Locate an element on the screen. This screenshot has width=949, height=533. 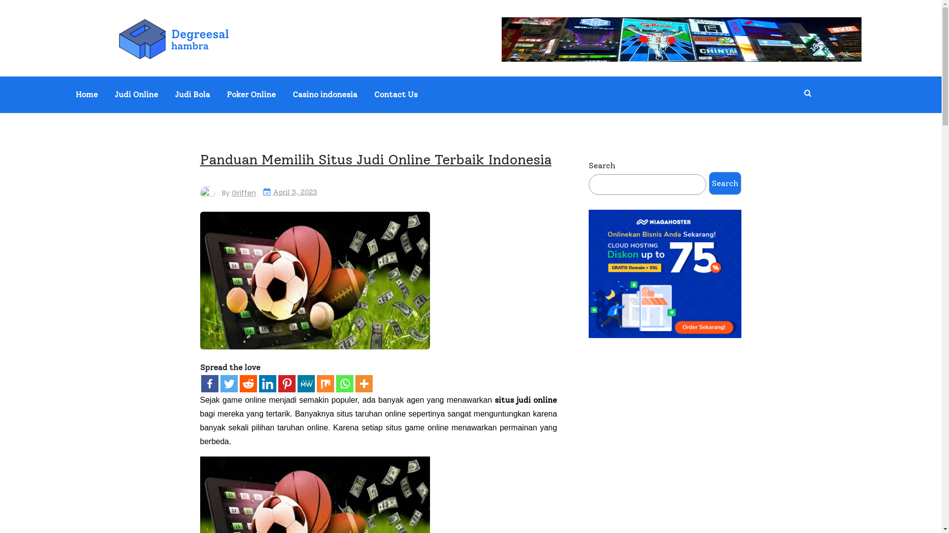
Twitter is located at coordinates (229, 384).